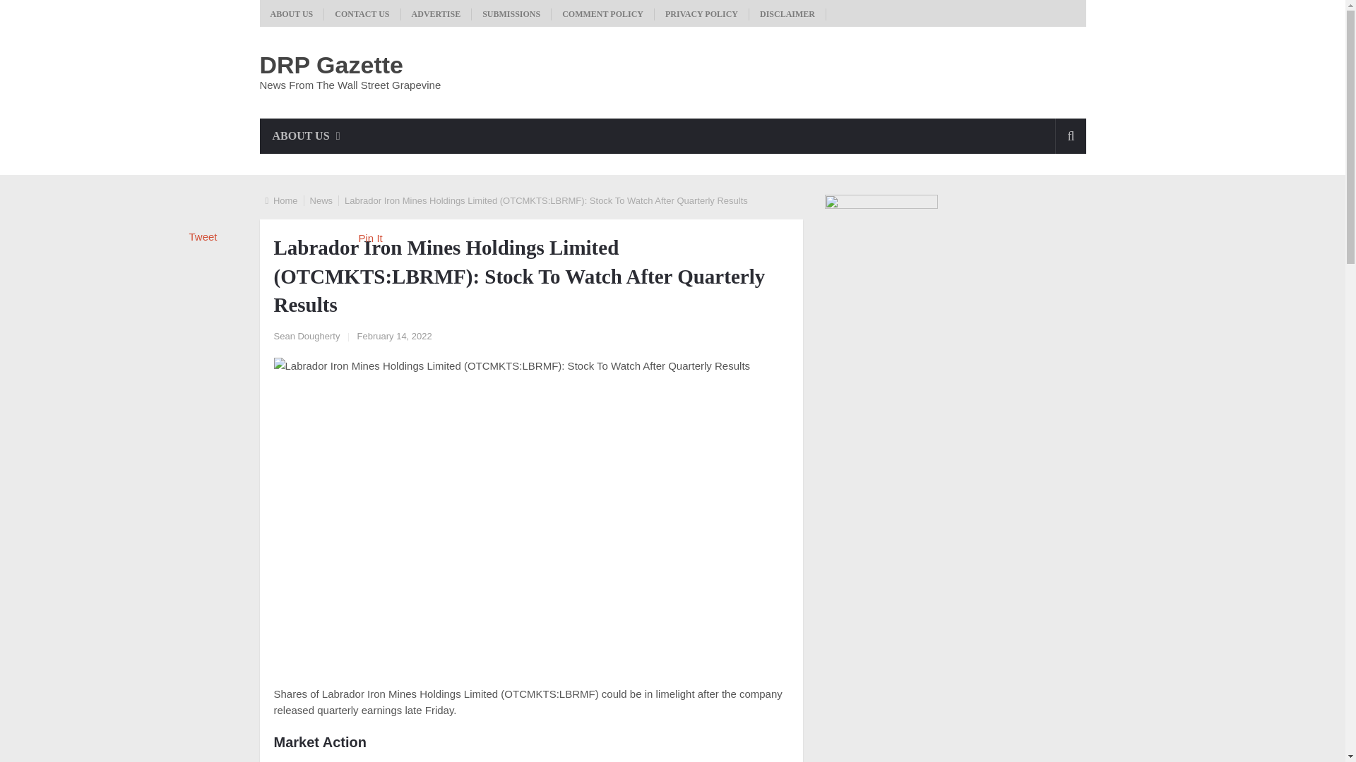 The width and height of the screenshot is (1356, 762). I want to click on Home, so click(285, 200).